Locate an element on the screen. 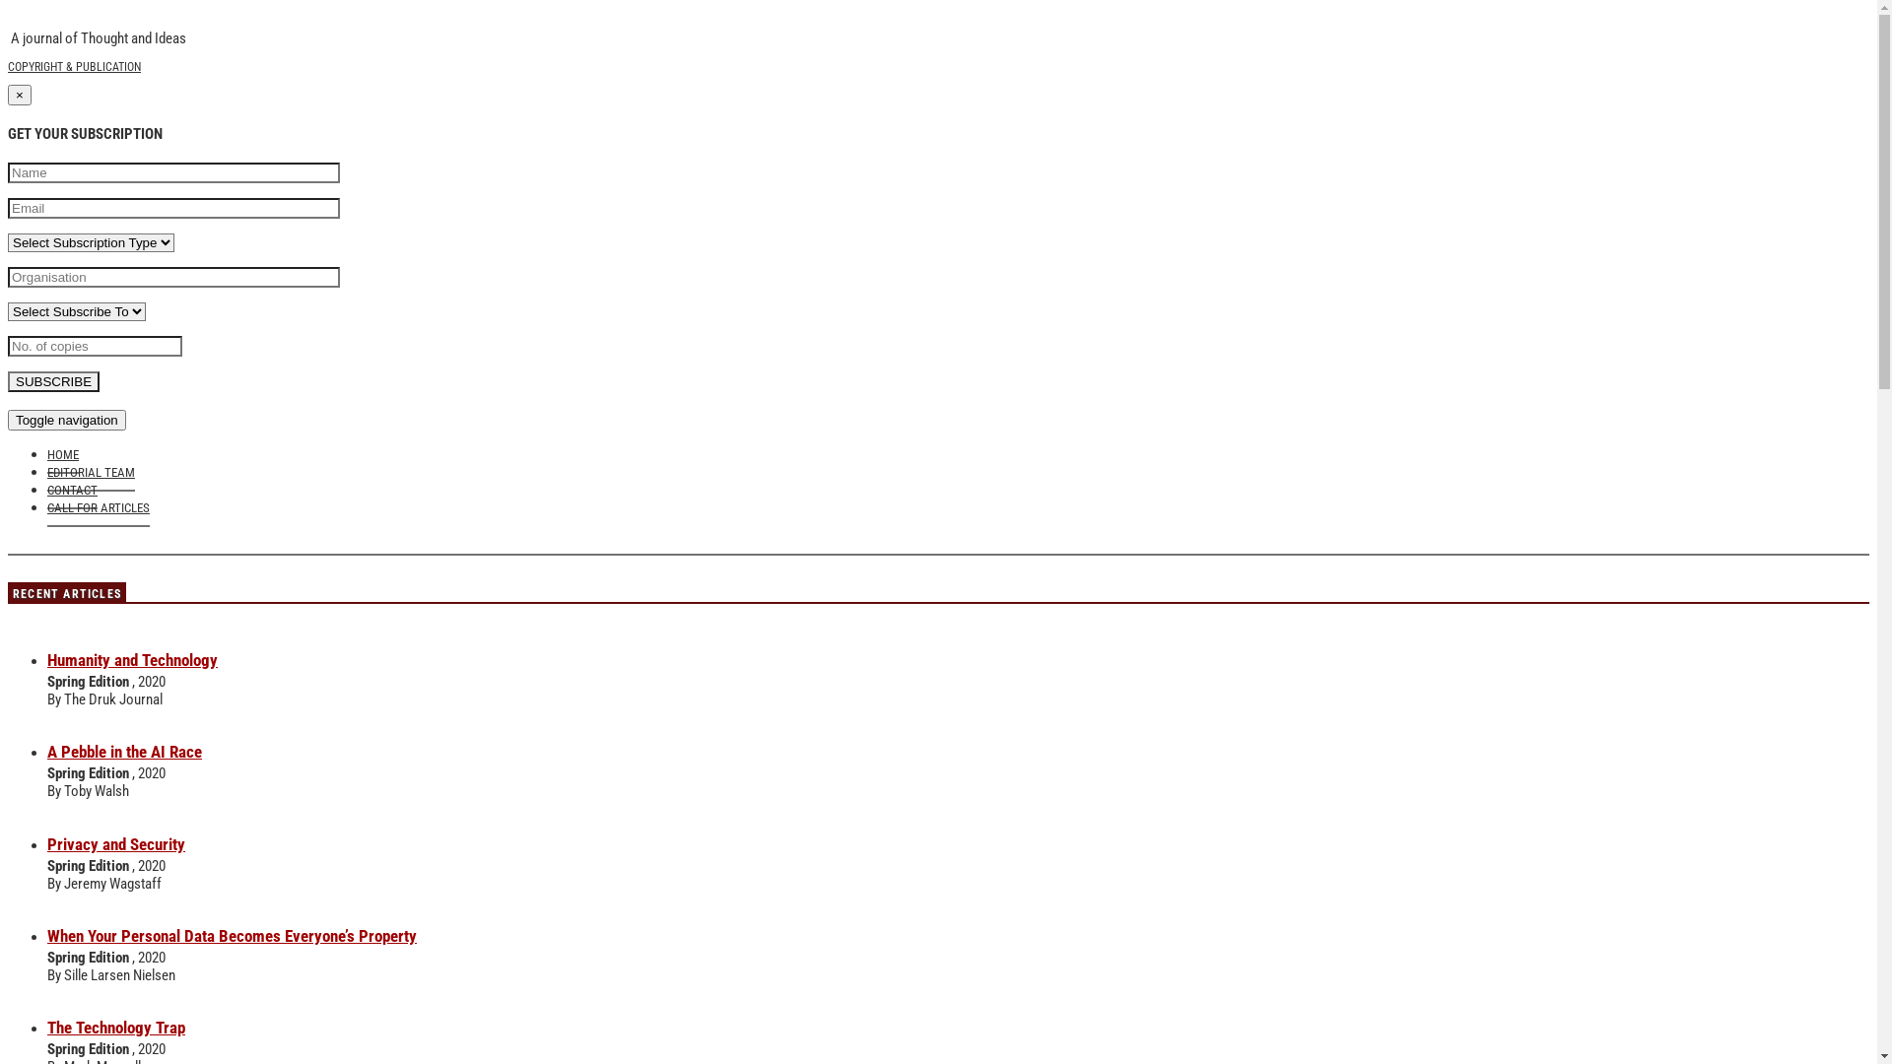 Image resolution: width=1892 pixels, height=1064 pixels. CALL FOR ARTICLES is located at coordinates (99, 504).